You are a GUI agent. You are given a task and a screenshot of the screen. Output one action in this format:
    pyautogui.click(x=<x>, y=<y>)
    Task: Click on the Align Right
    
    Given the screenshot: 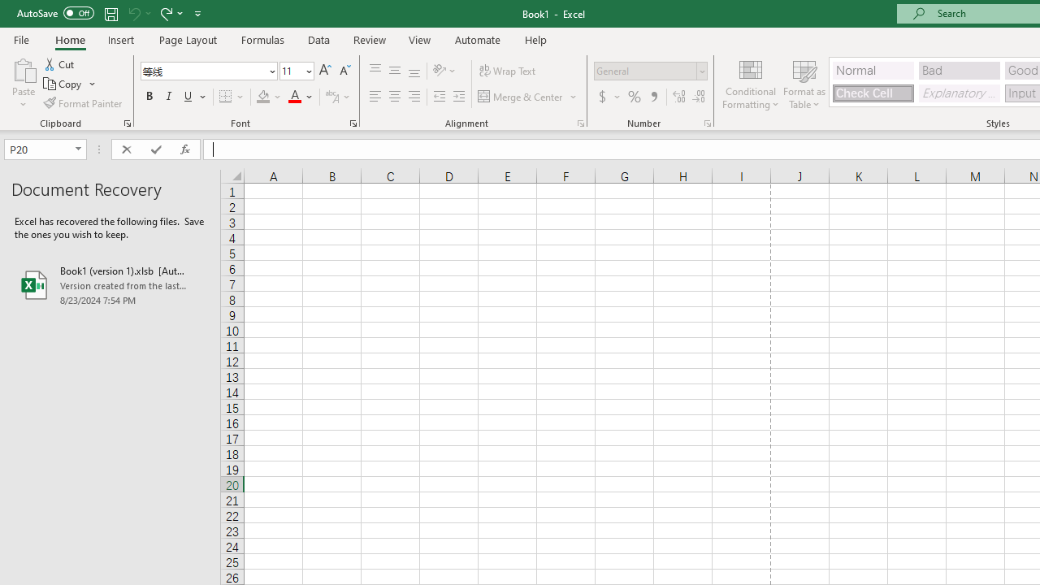 What is the action you would take?
    pyautogui.click(x=414, y=97)
    